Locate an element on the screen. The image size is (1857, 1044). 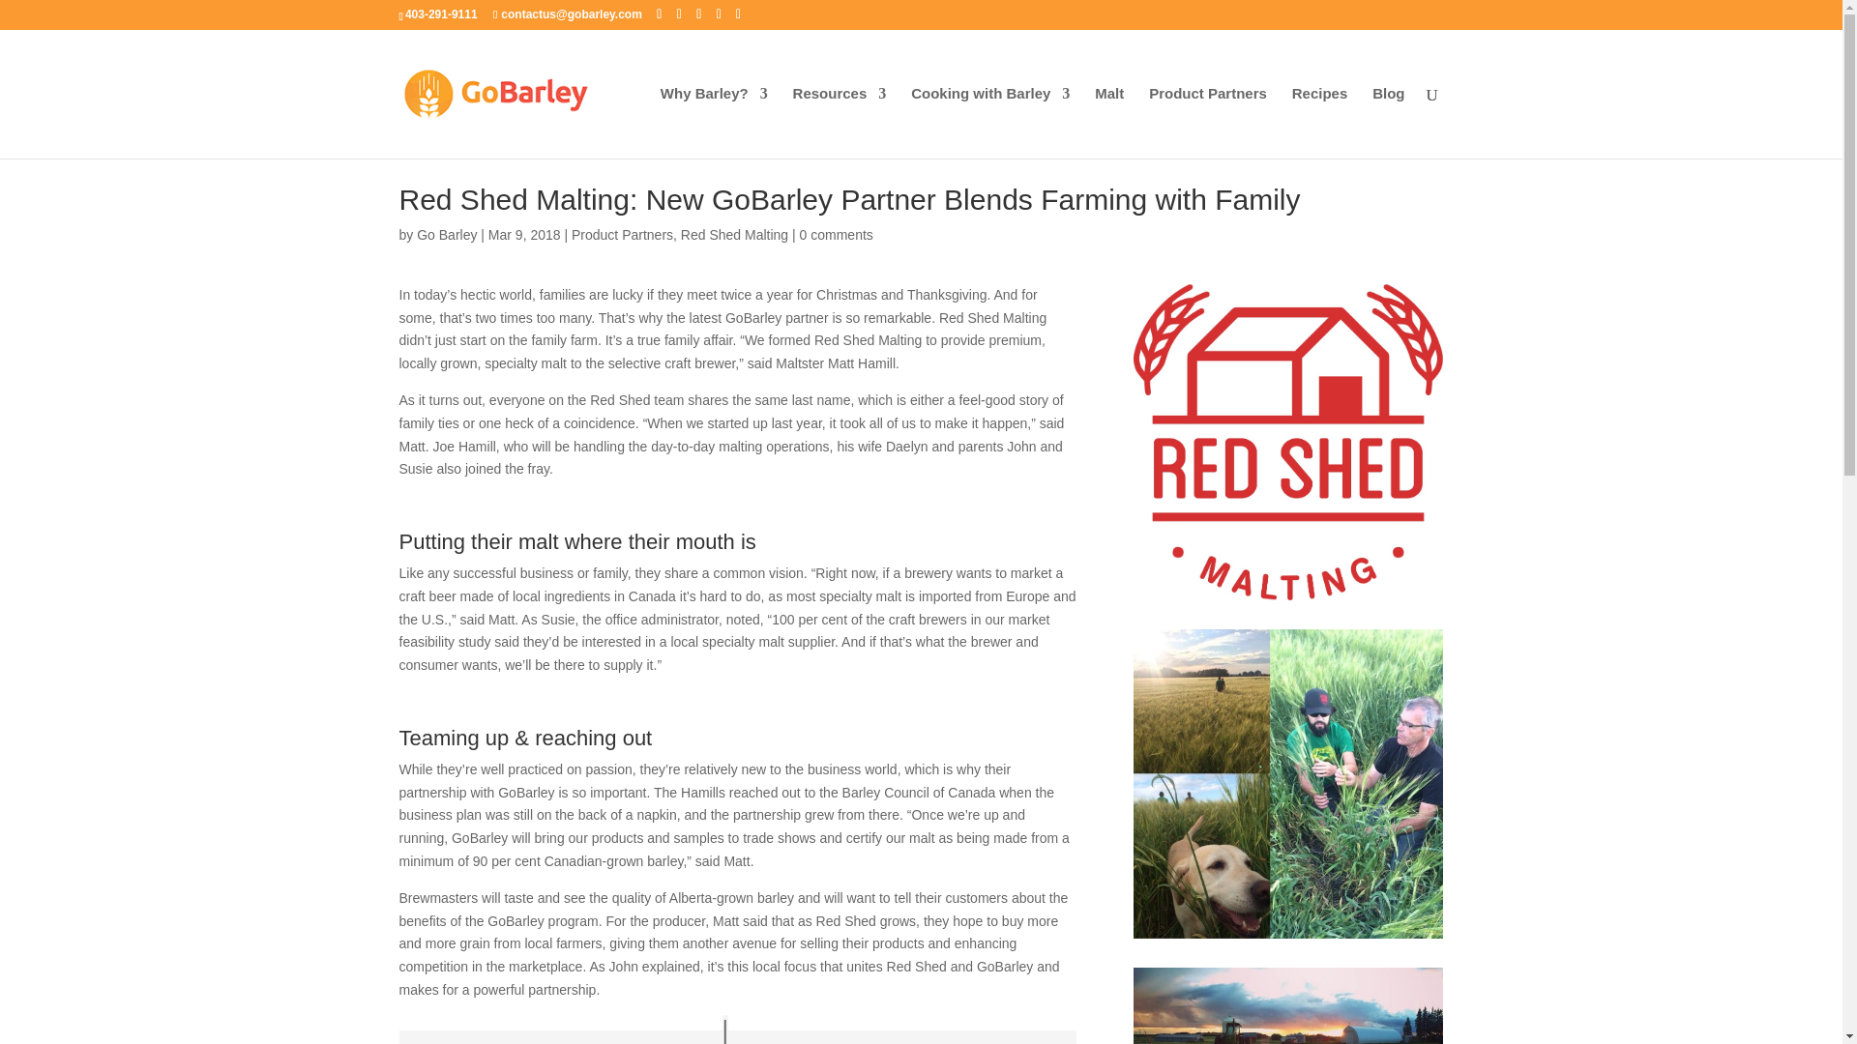
Recipes is located at coordinates (1319, 122).